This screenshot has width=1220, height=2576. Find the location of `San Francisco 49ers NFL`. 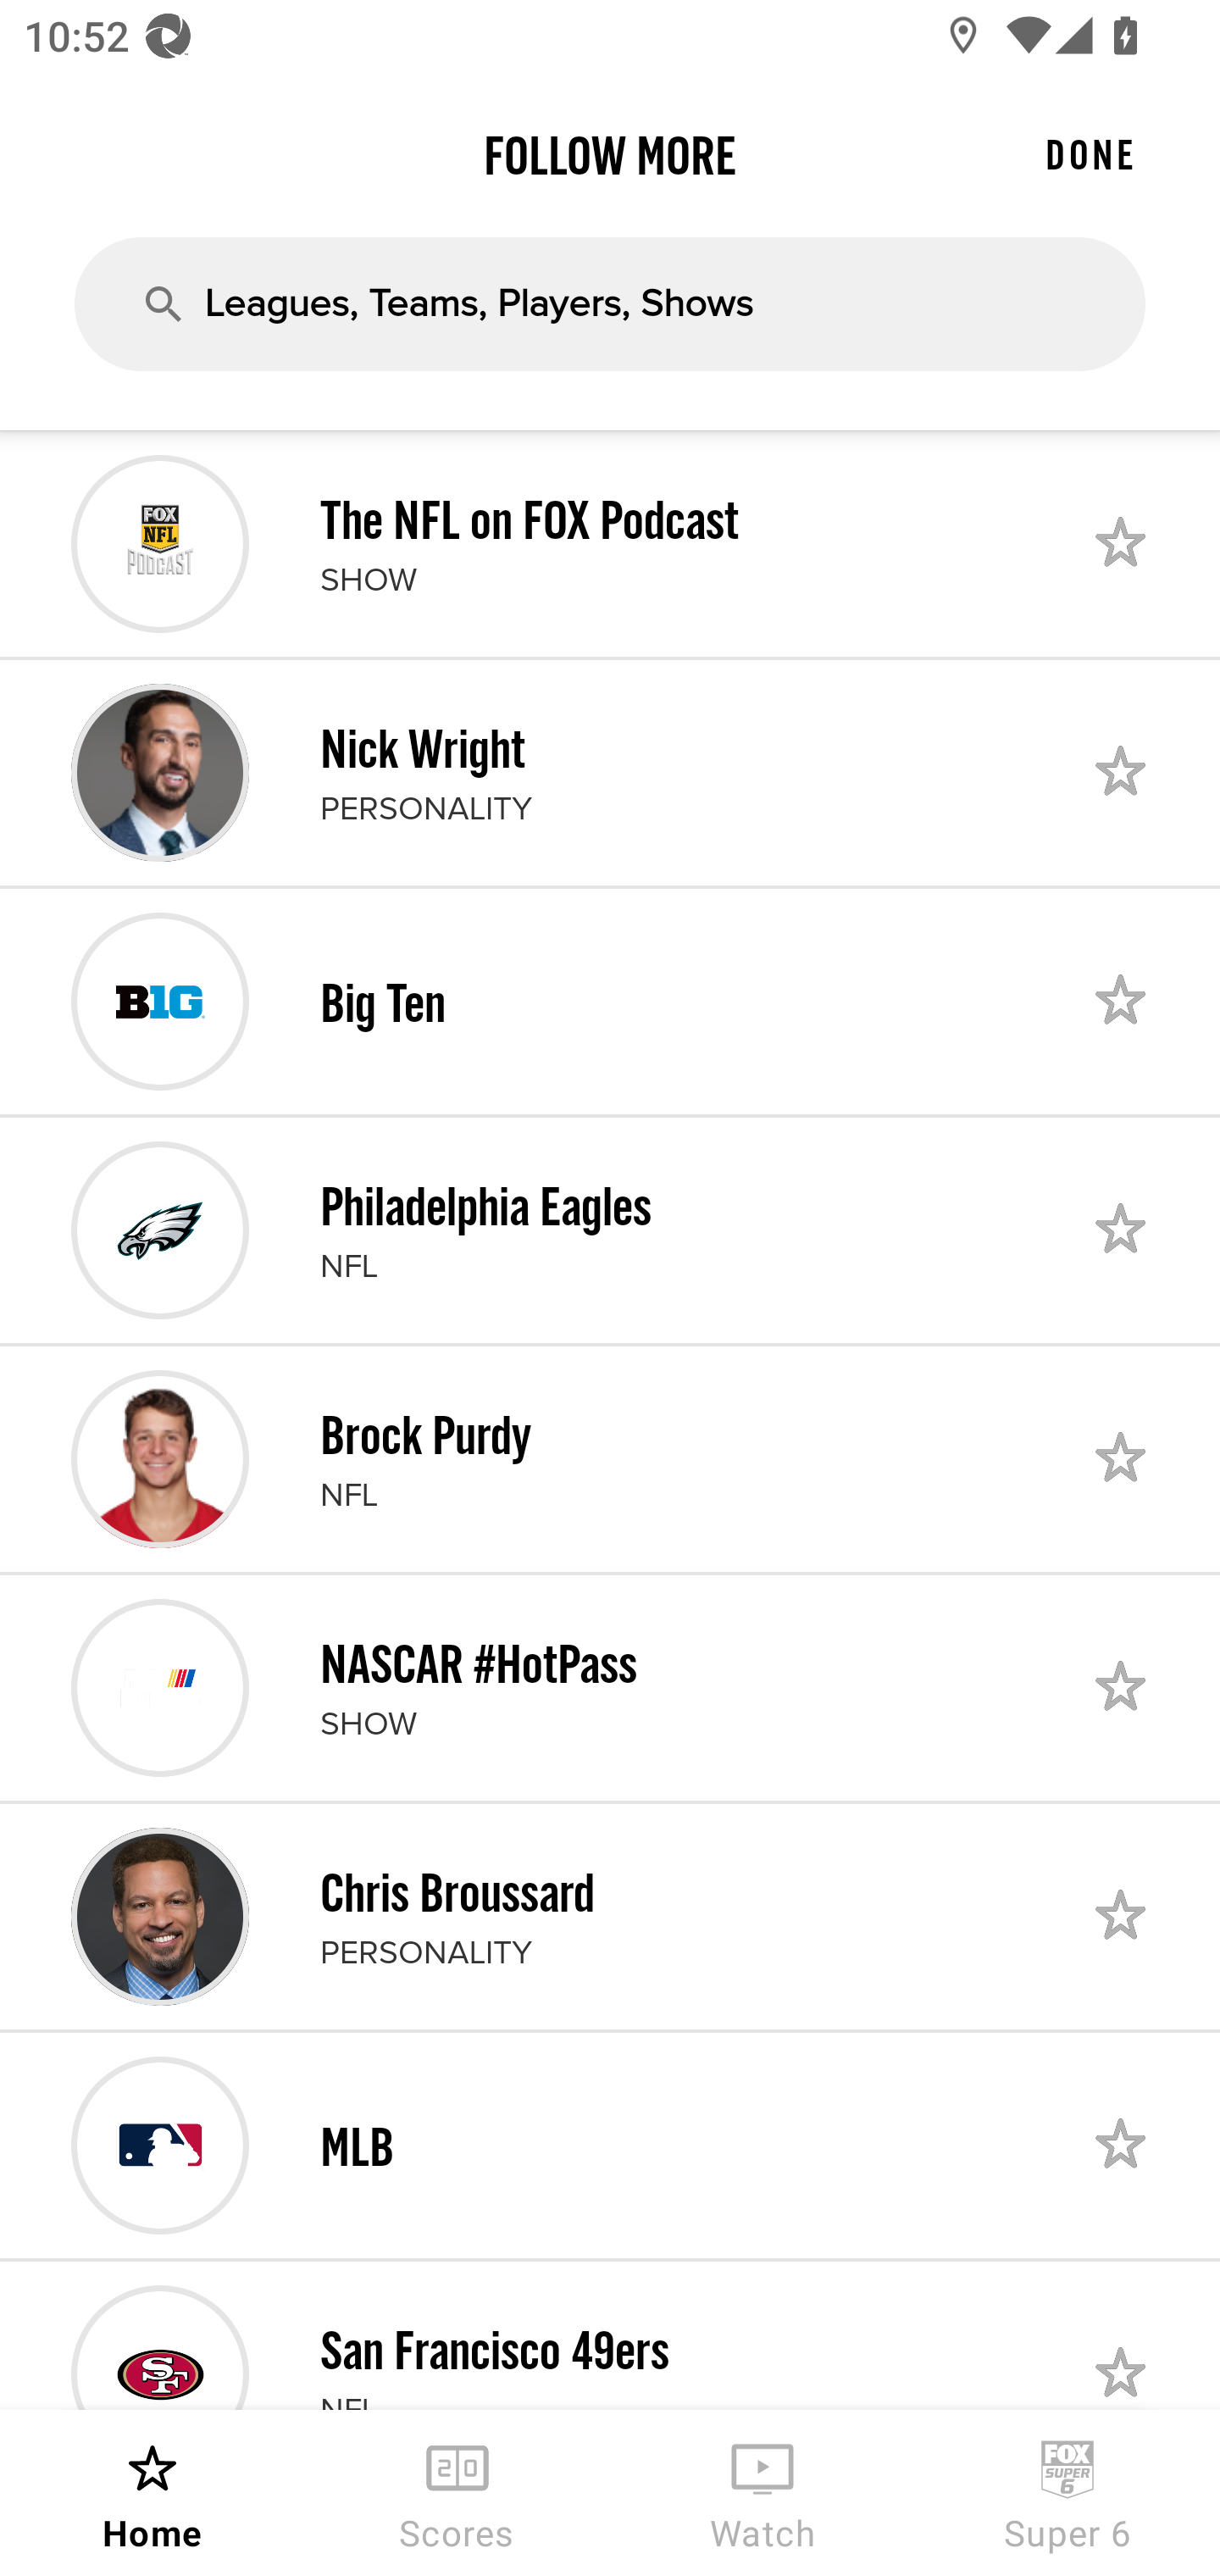

San Francisco 49ers NFL is located at coordinates (610, 2336).